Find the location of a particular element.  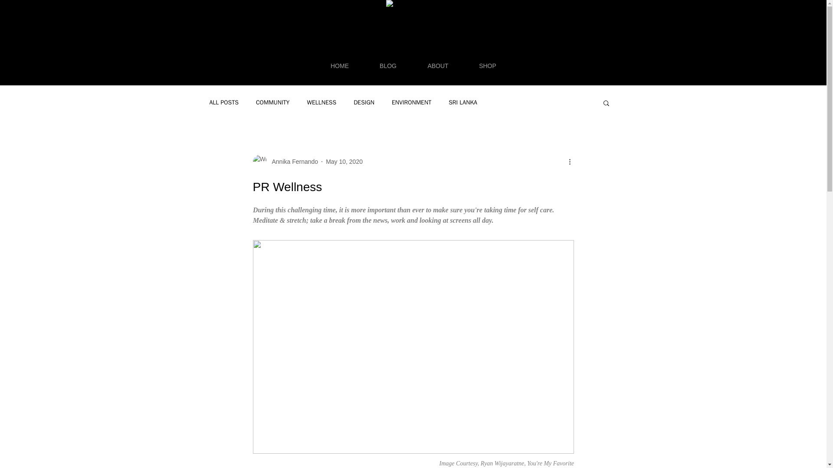

ALL POSTS is located at coordinates (223, 102).